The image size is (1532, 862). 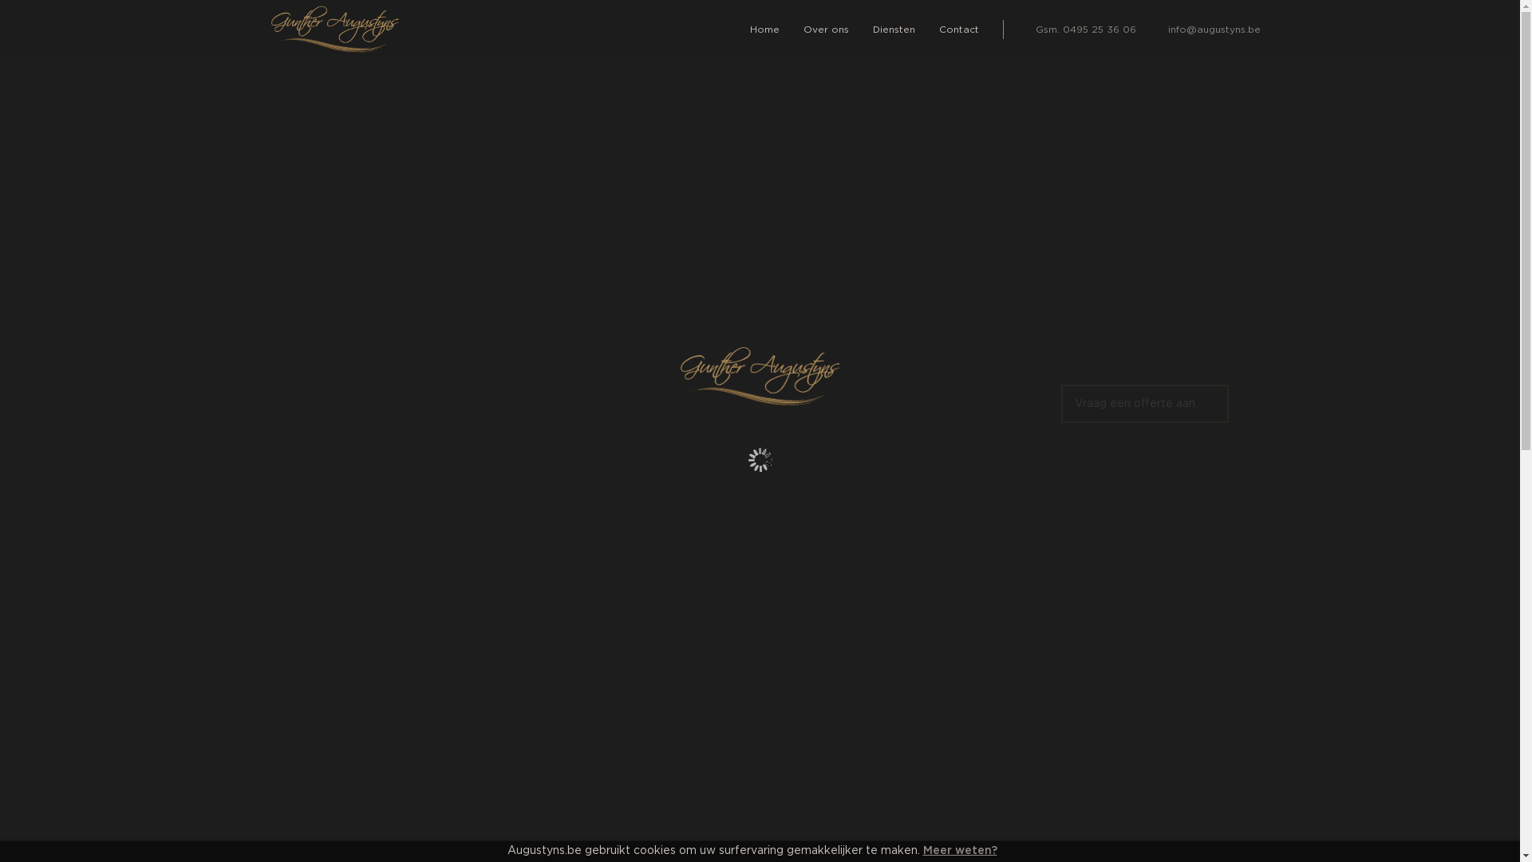 What do you see at coordinates (760, 460) in the screenshot?
I see `Loader` at bounding box center [760, 460].